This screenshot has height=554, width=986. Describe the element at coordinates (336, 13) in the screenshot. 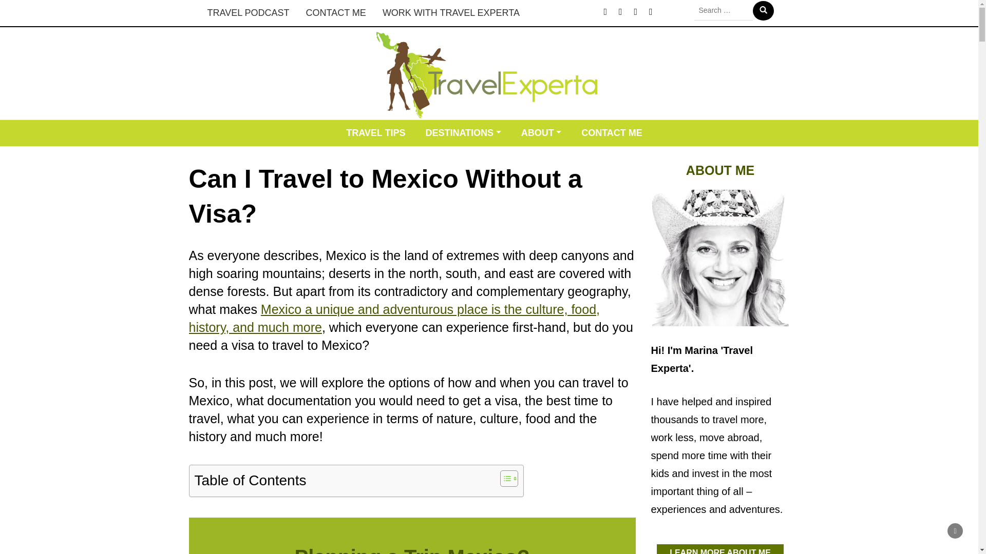

I see `CONTACT ME` at that location.